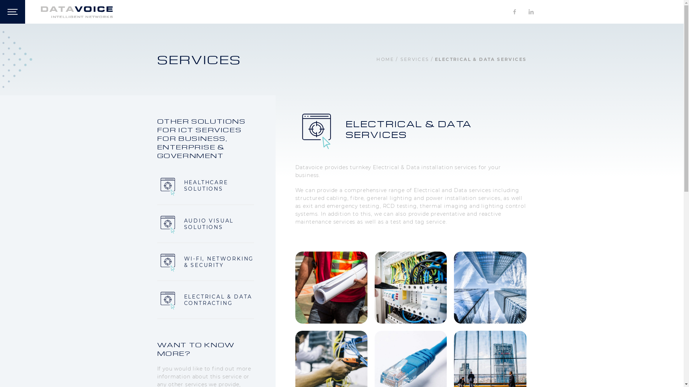 This screenshot has width=689, height=387. What do you see at coordinates (385, 59) in the screenshot?
I see `HOME` at bounding box center [385, 59].